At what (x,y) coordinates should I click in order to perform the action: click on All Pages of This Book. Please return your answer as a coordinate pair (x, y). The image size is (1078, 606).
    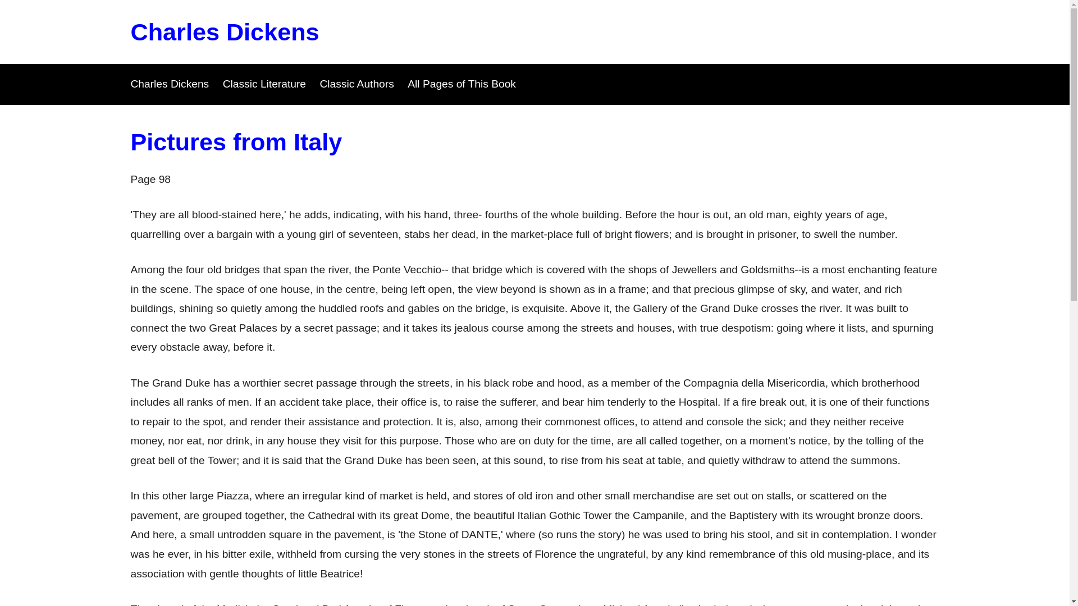
    Looking at the image, I should click on (462, 84).